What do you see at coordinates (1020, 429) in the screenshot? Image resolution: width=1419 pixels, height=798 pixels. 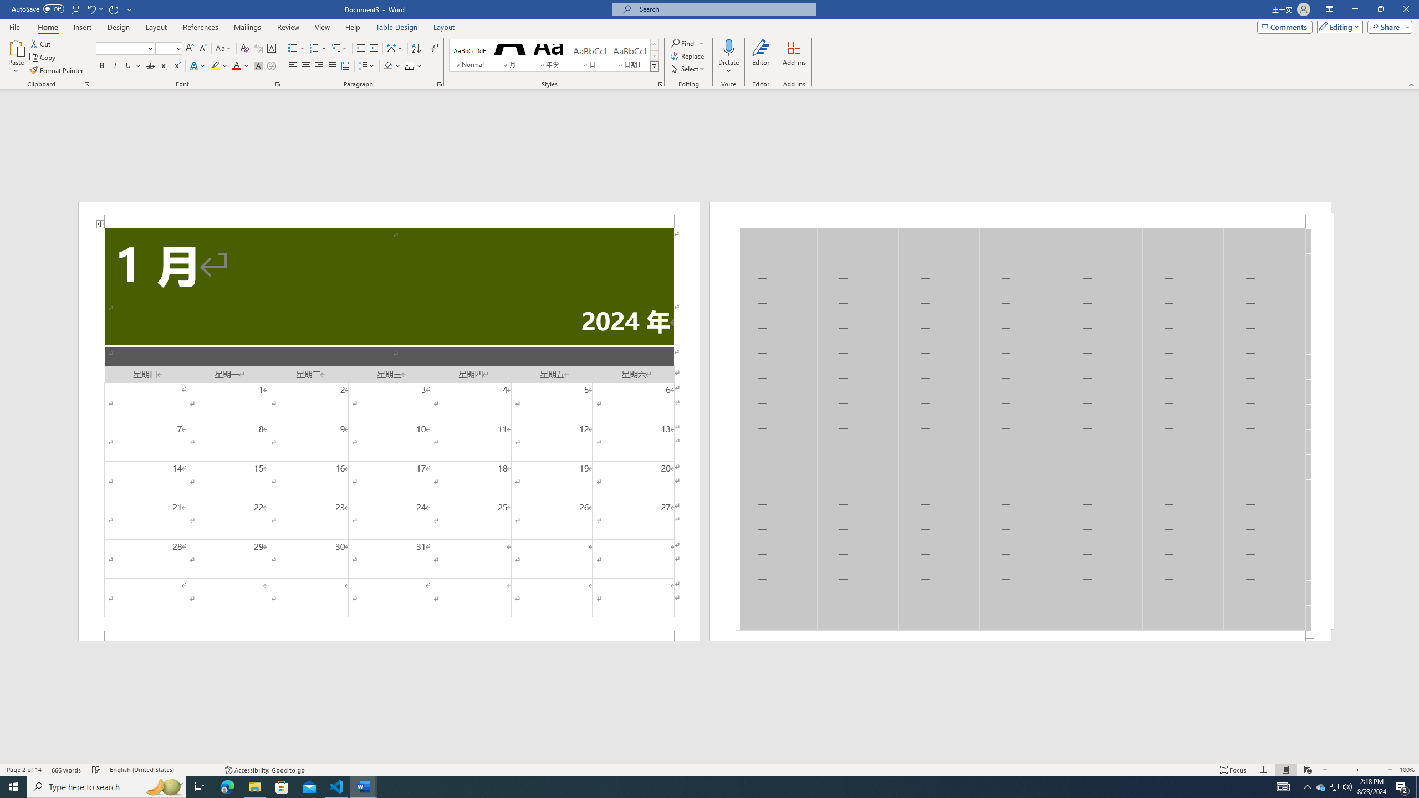 I see `Page 2 content` at bounding box center [1020, 429].